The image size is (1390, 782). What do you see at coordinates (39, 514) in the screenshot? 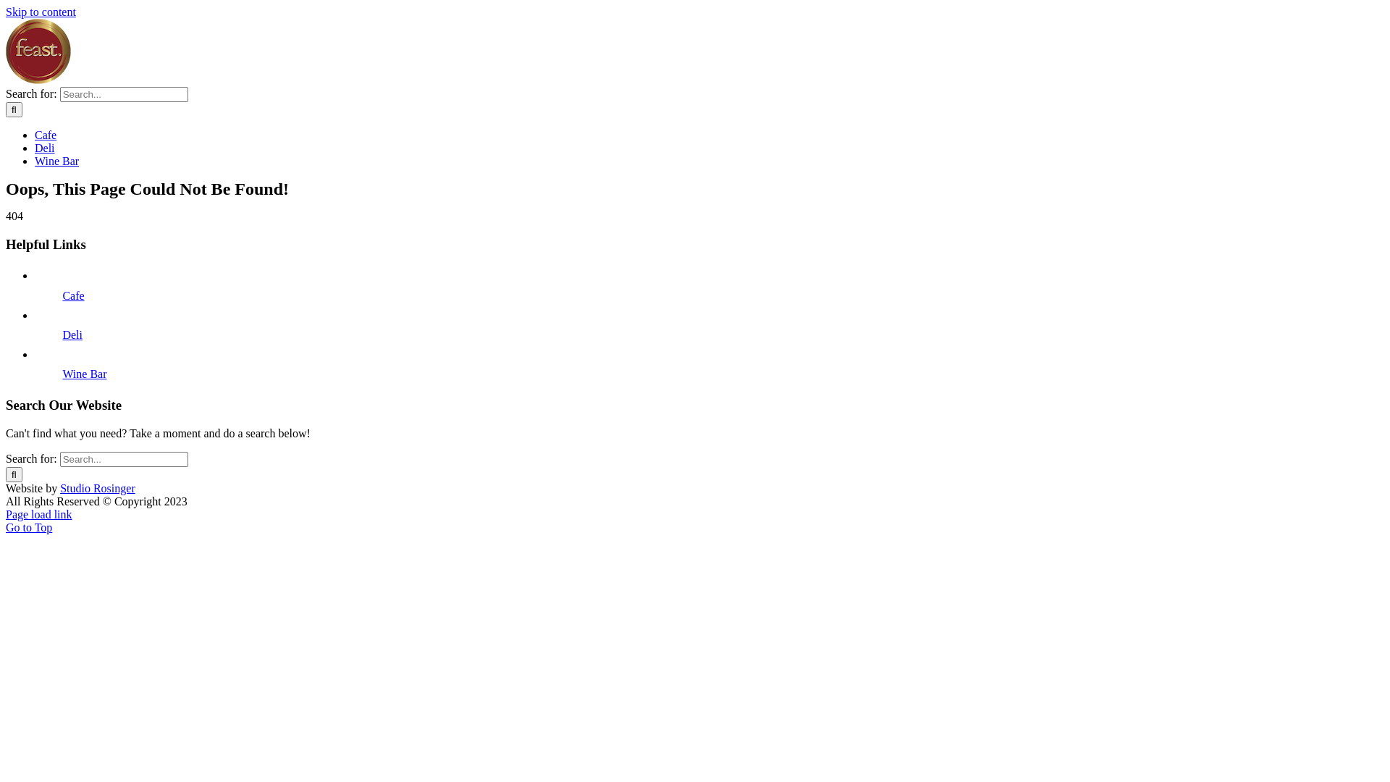
I see `Page load link` at bounding box center [39, 514].